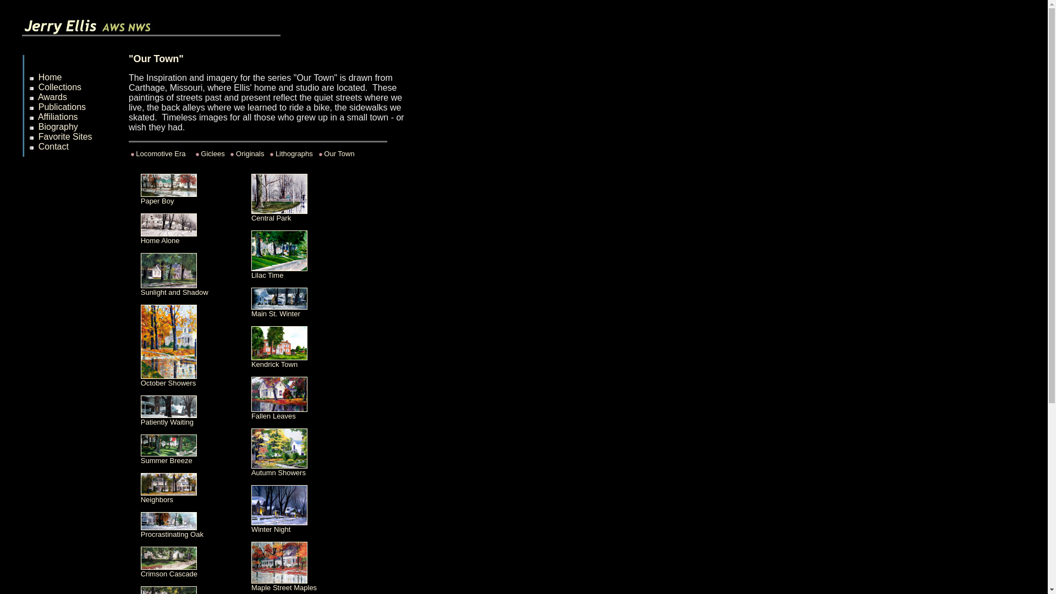 The image size is (1056, 594). I want to click on Awards, so click(53, 97).